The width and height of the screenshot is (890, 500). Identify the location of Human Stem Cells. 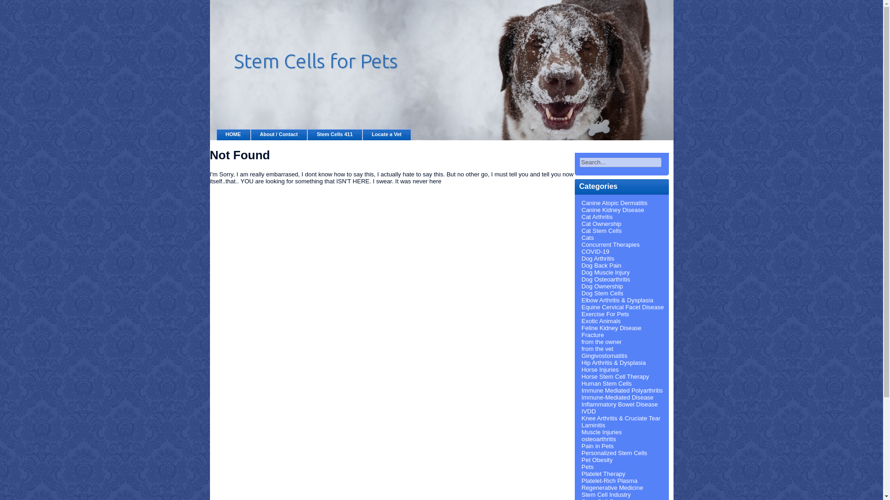
(606, 383).